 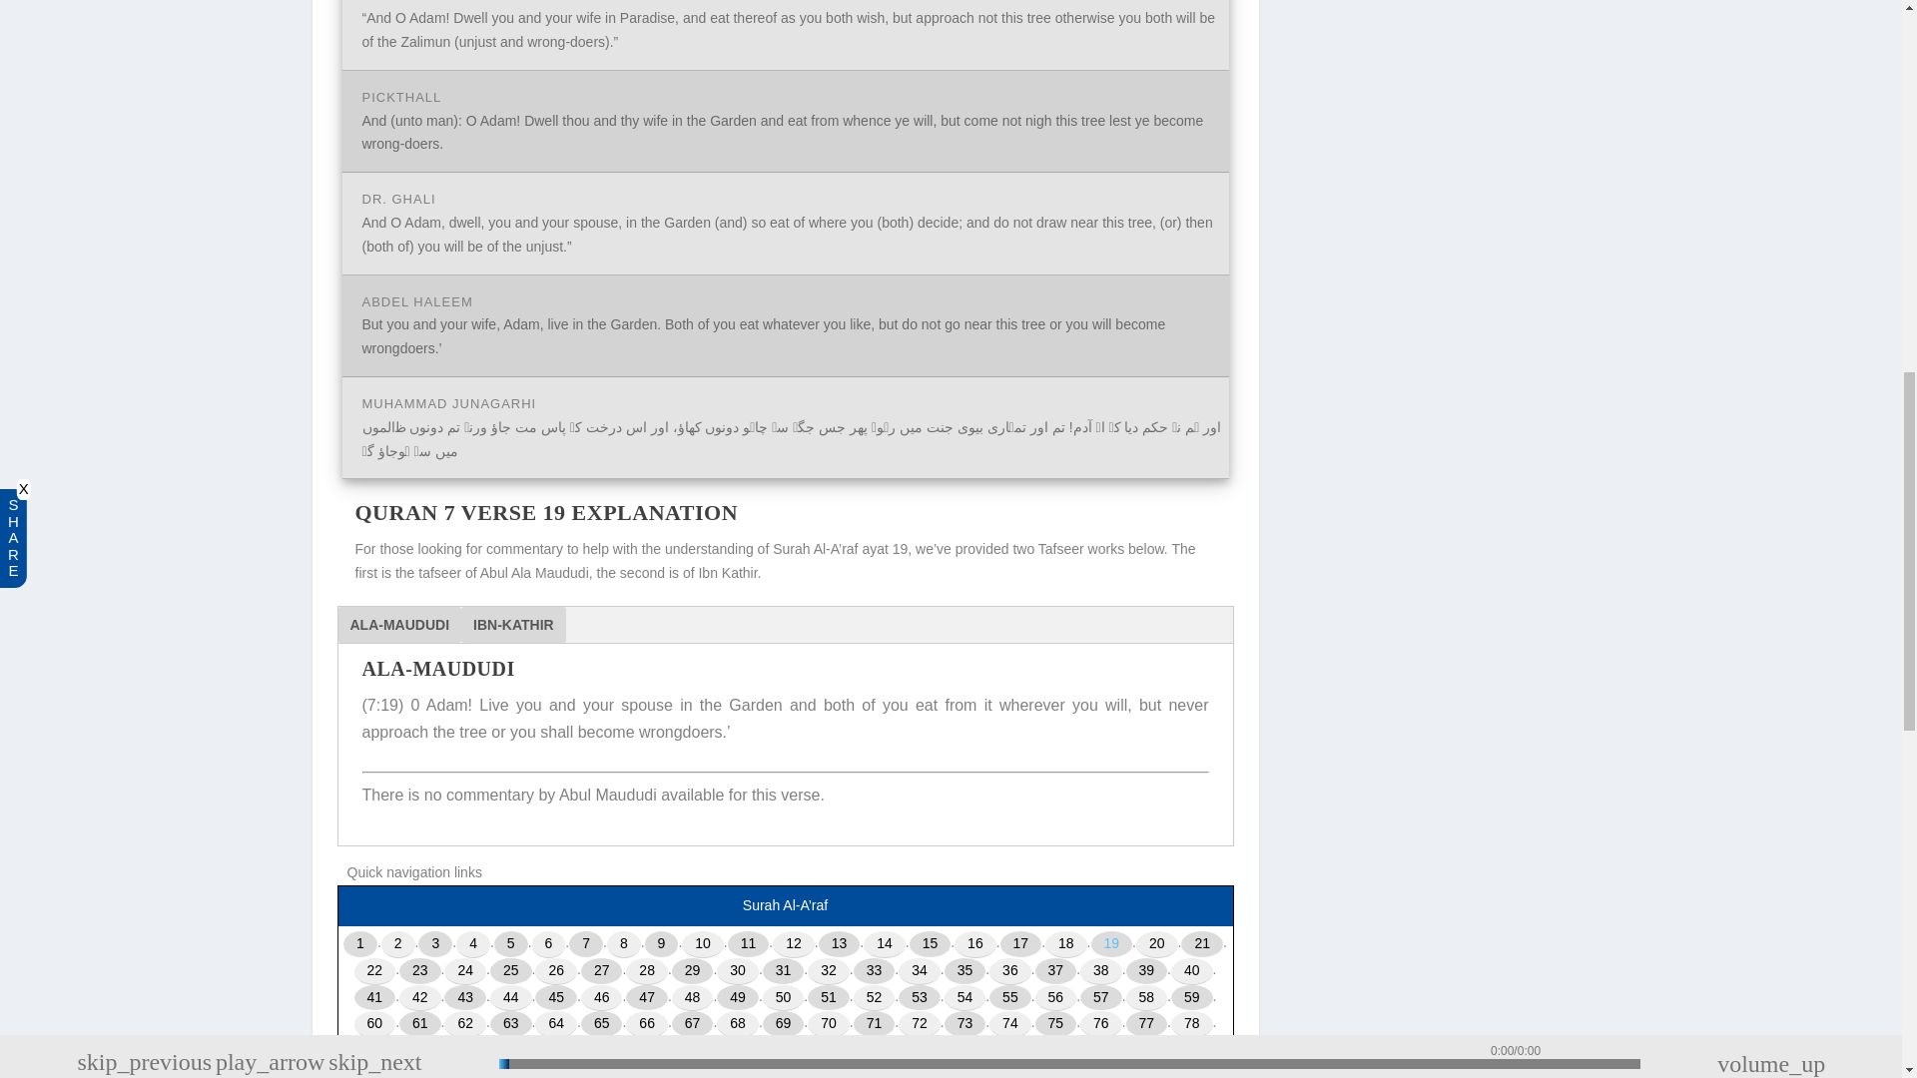 What do you see at coordinates (703, 944) in the screenshot?
I see `10` at bounding box center [703, 944].